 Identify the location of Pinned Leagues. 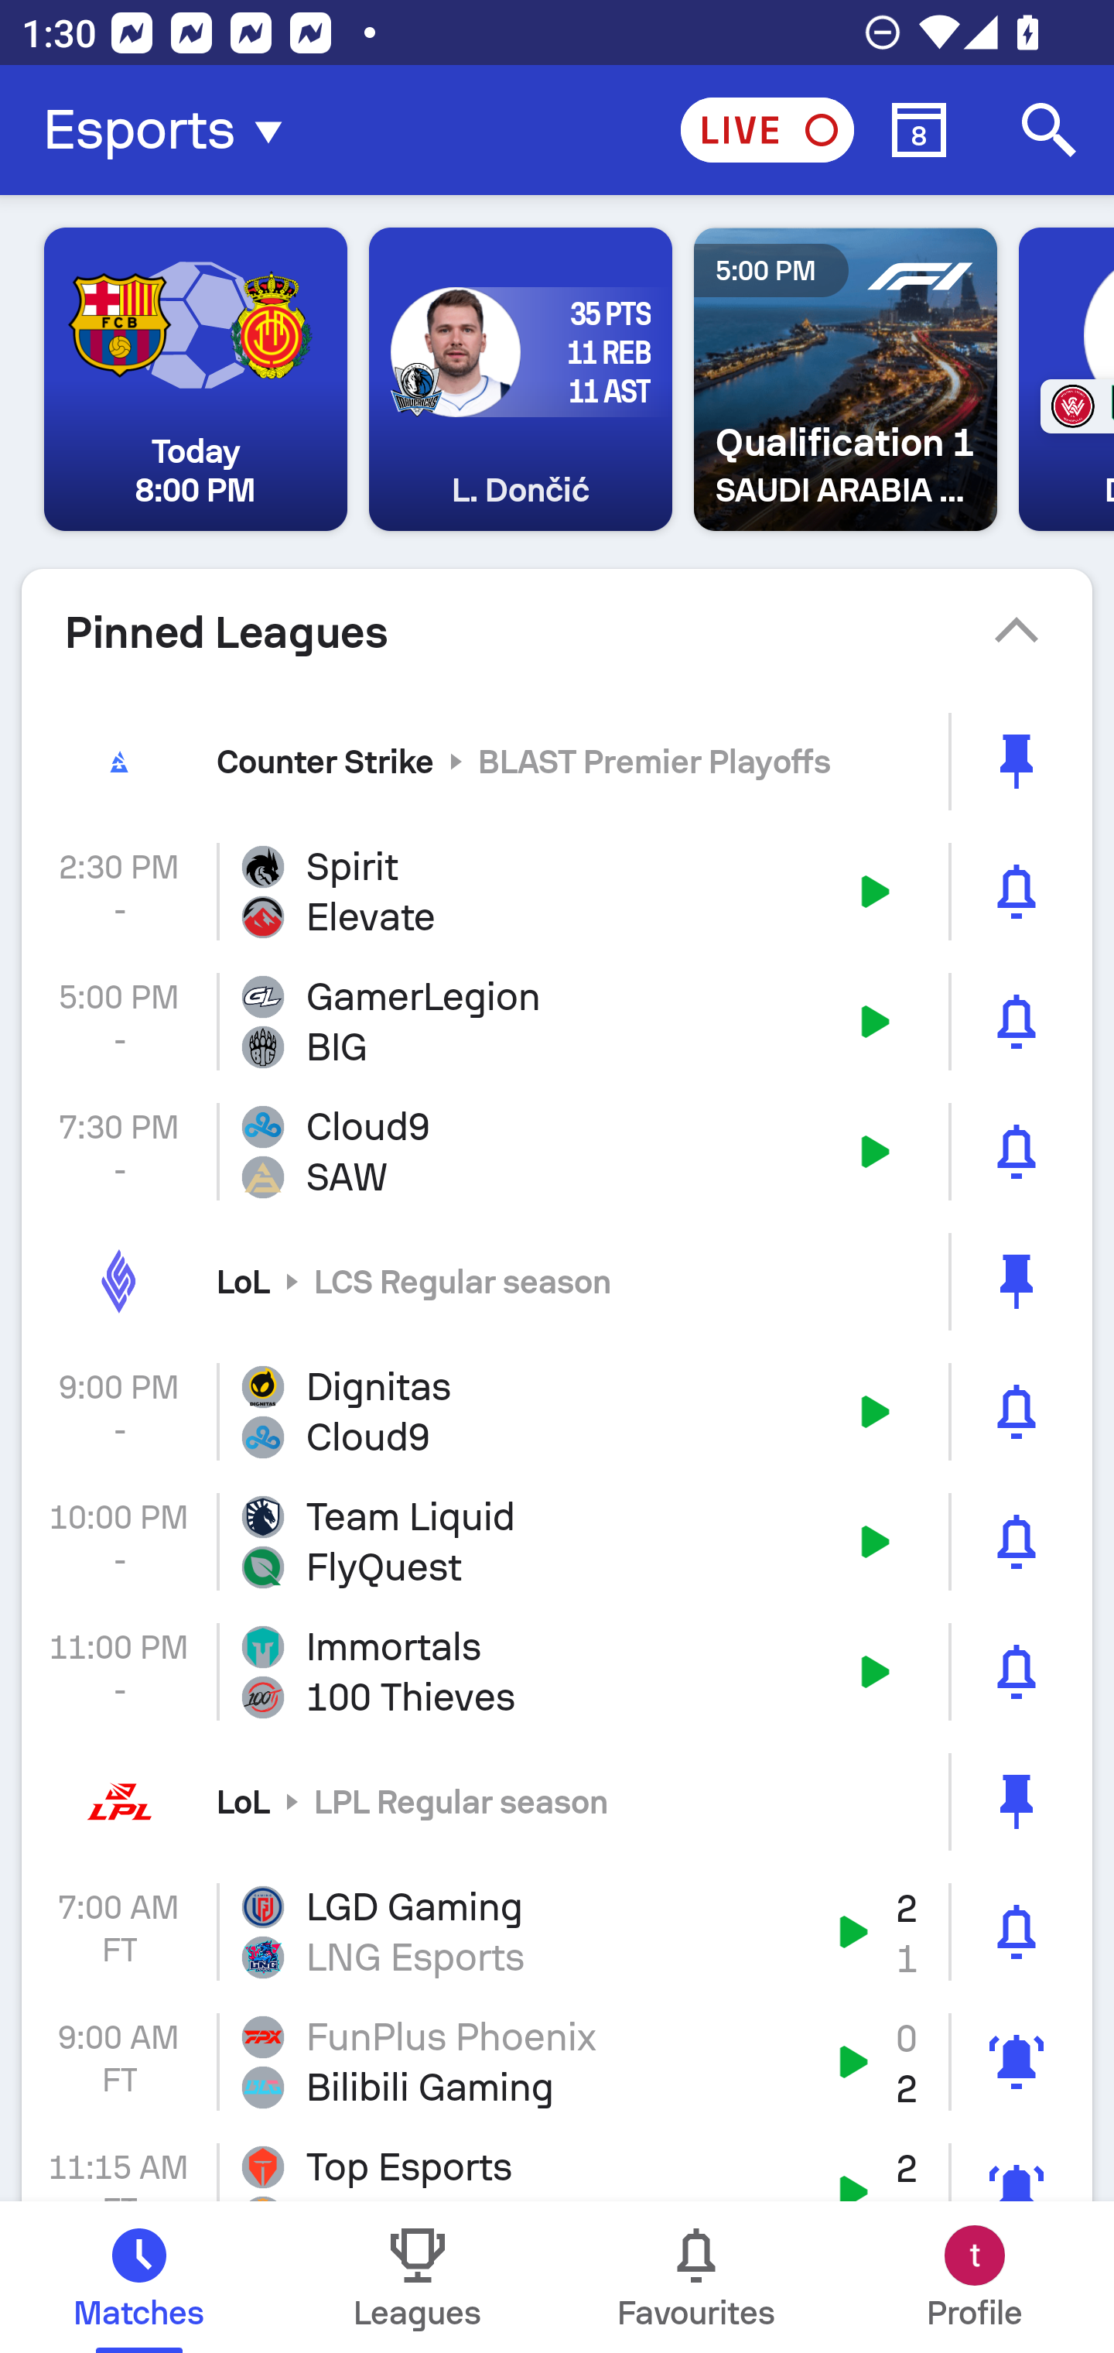
(557, 632).